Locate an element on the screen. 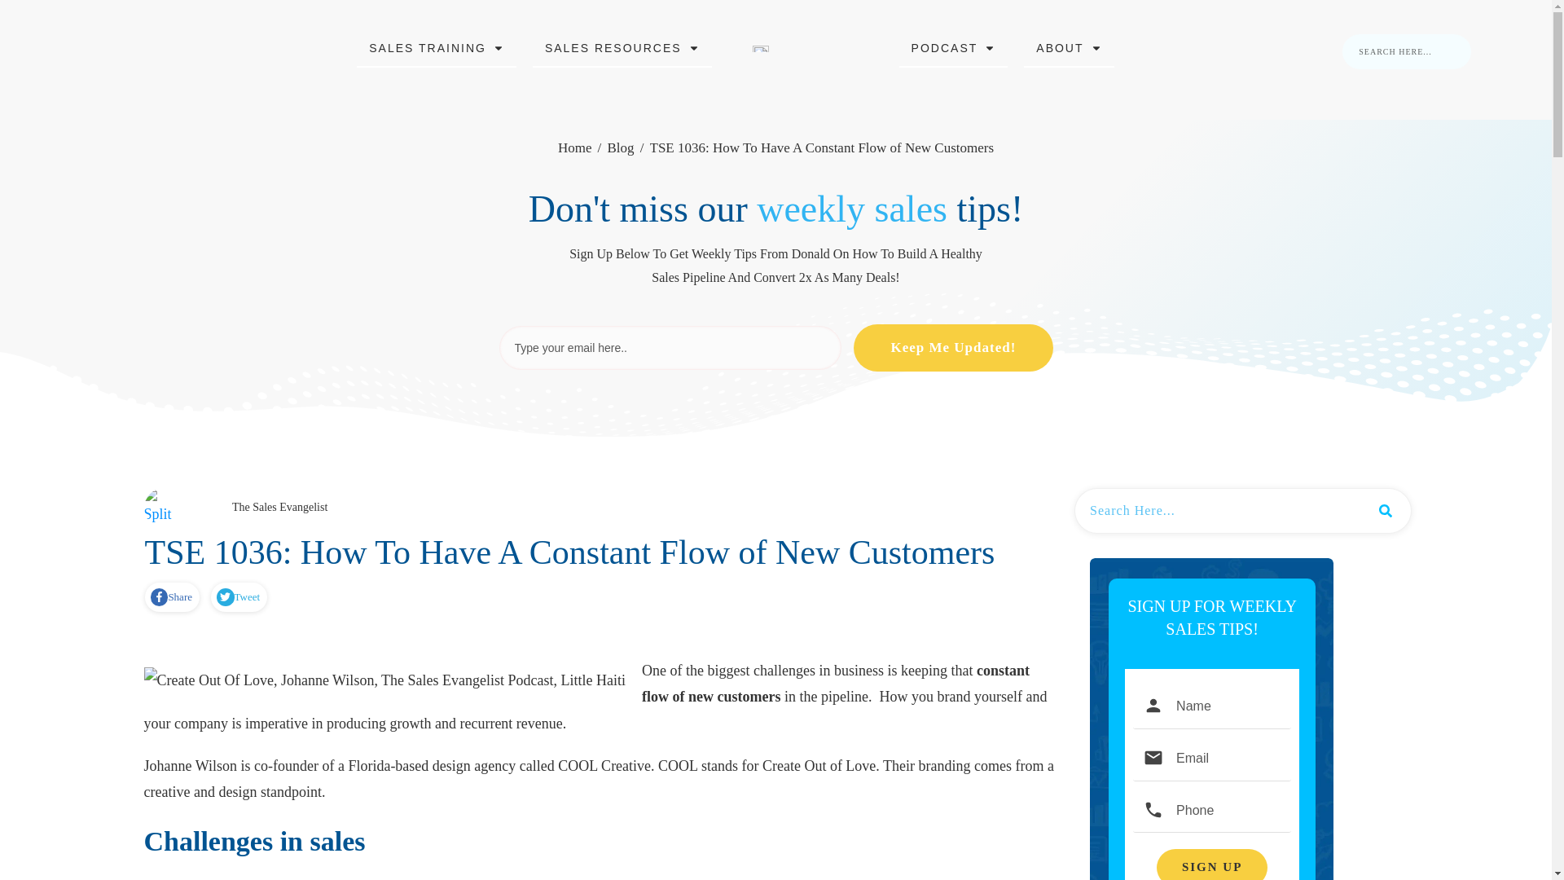 The image size is (1564, 880). Blog is located at coordinates (619, 148).